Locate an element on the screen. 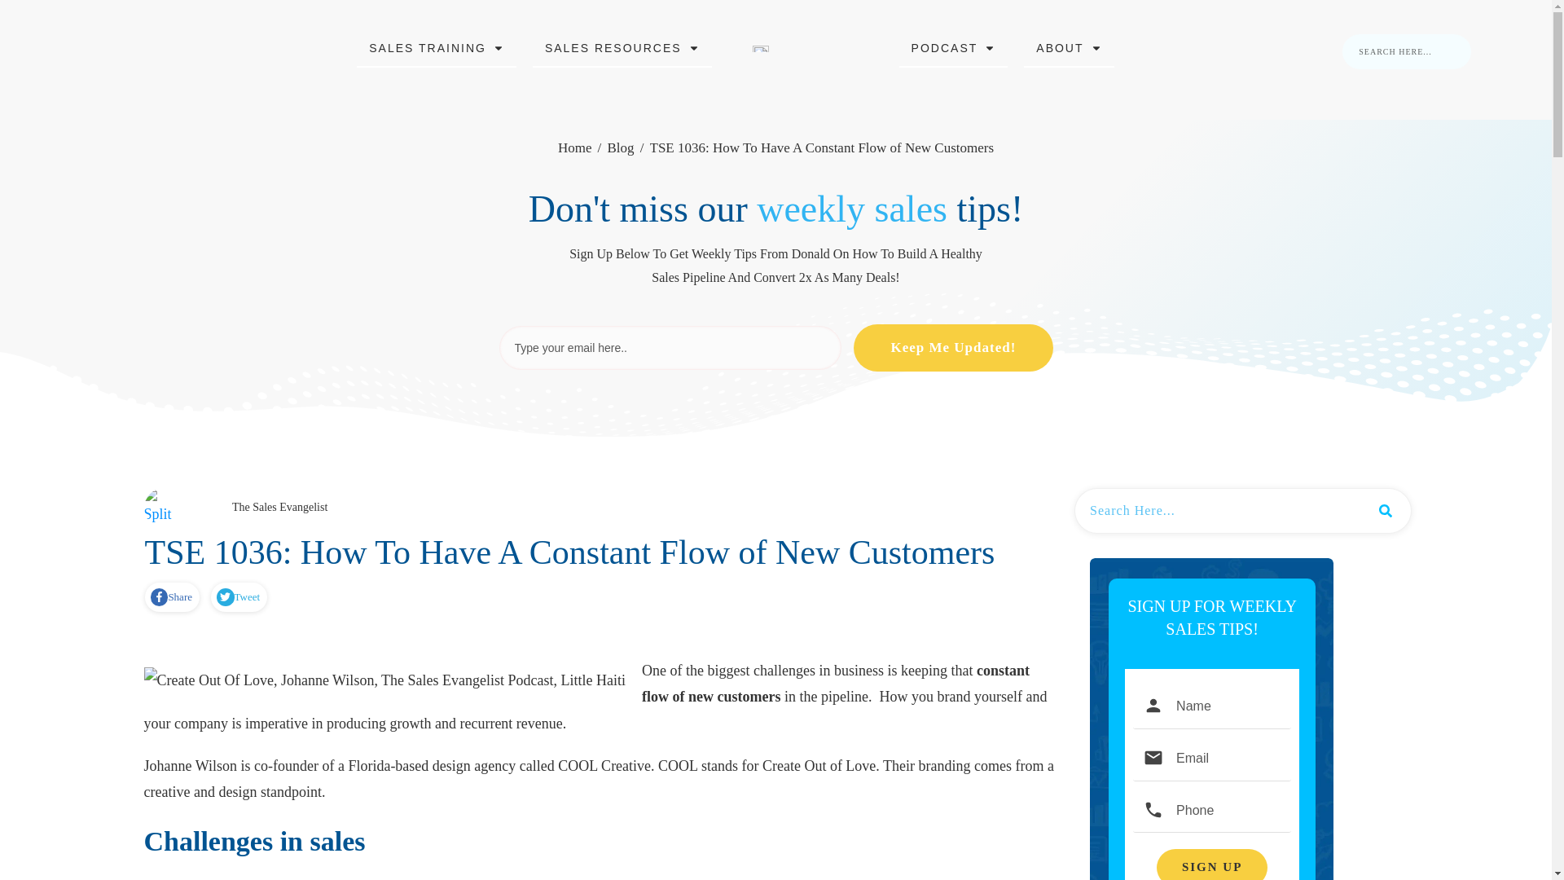 The image size is (1564, 880). Blog is located at coordinates (619, 148).